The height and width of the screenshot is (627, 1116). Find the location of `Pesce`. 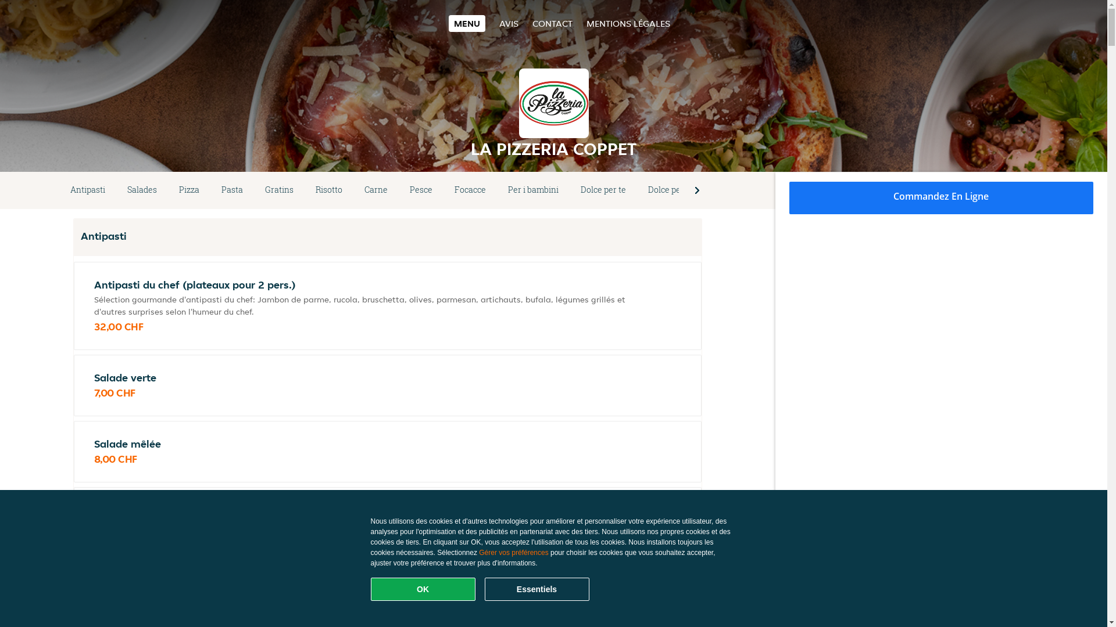

Pesce is located at coordinates (421, 190).